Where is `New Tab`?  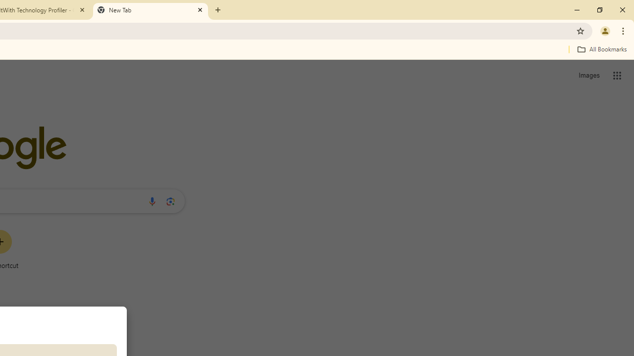
New Tab is located at coordinates (151, 10).